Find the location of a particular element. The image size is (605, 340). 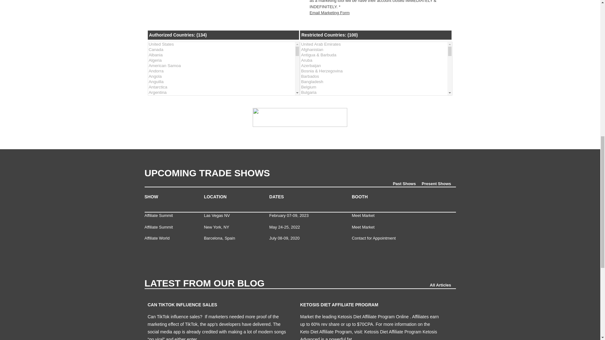

Email Marketing Form is located at coordinates (329, 13).